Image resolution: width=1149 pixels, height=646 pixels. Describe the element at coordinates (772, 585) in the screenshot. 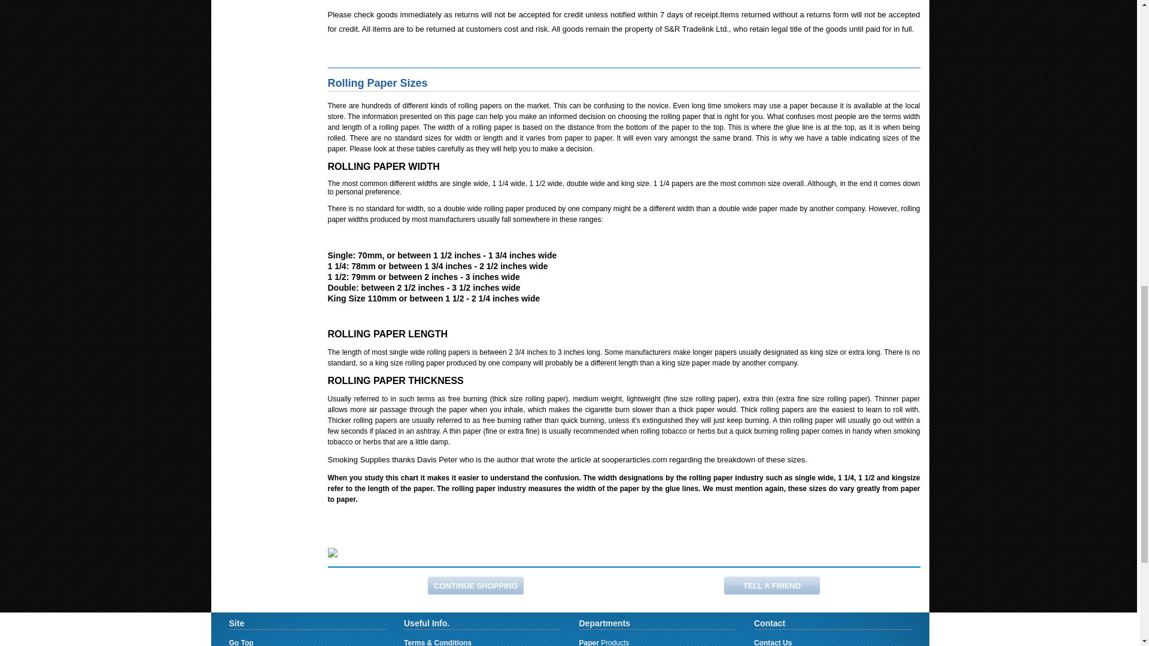

I see `TELL A FRIEND` at that location.